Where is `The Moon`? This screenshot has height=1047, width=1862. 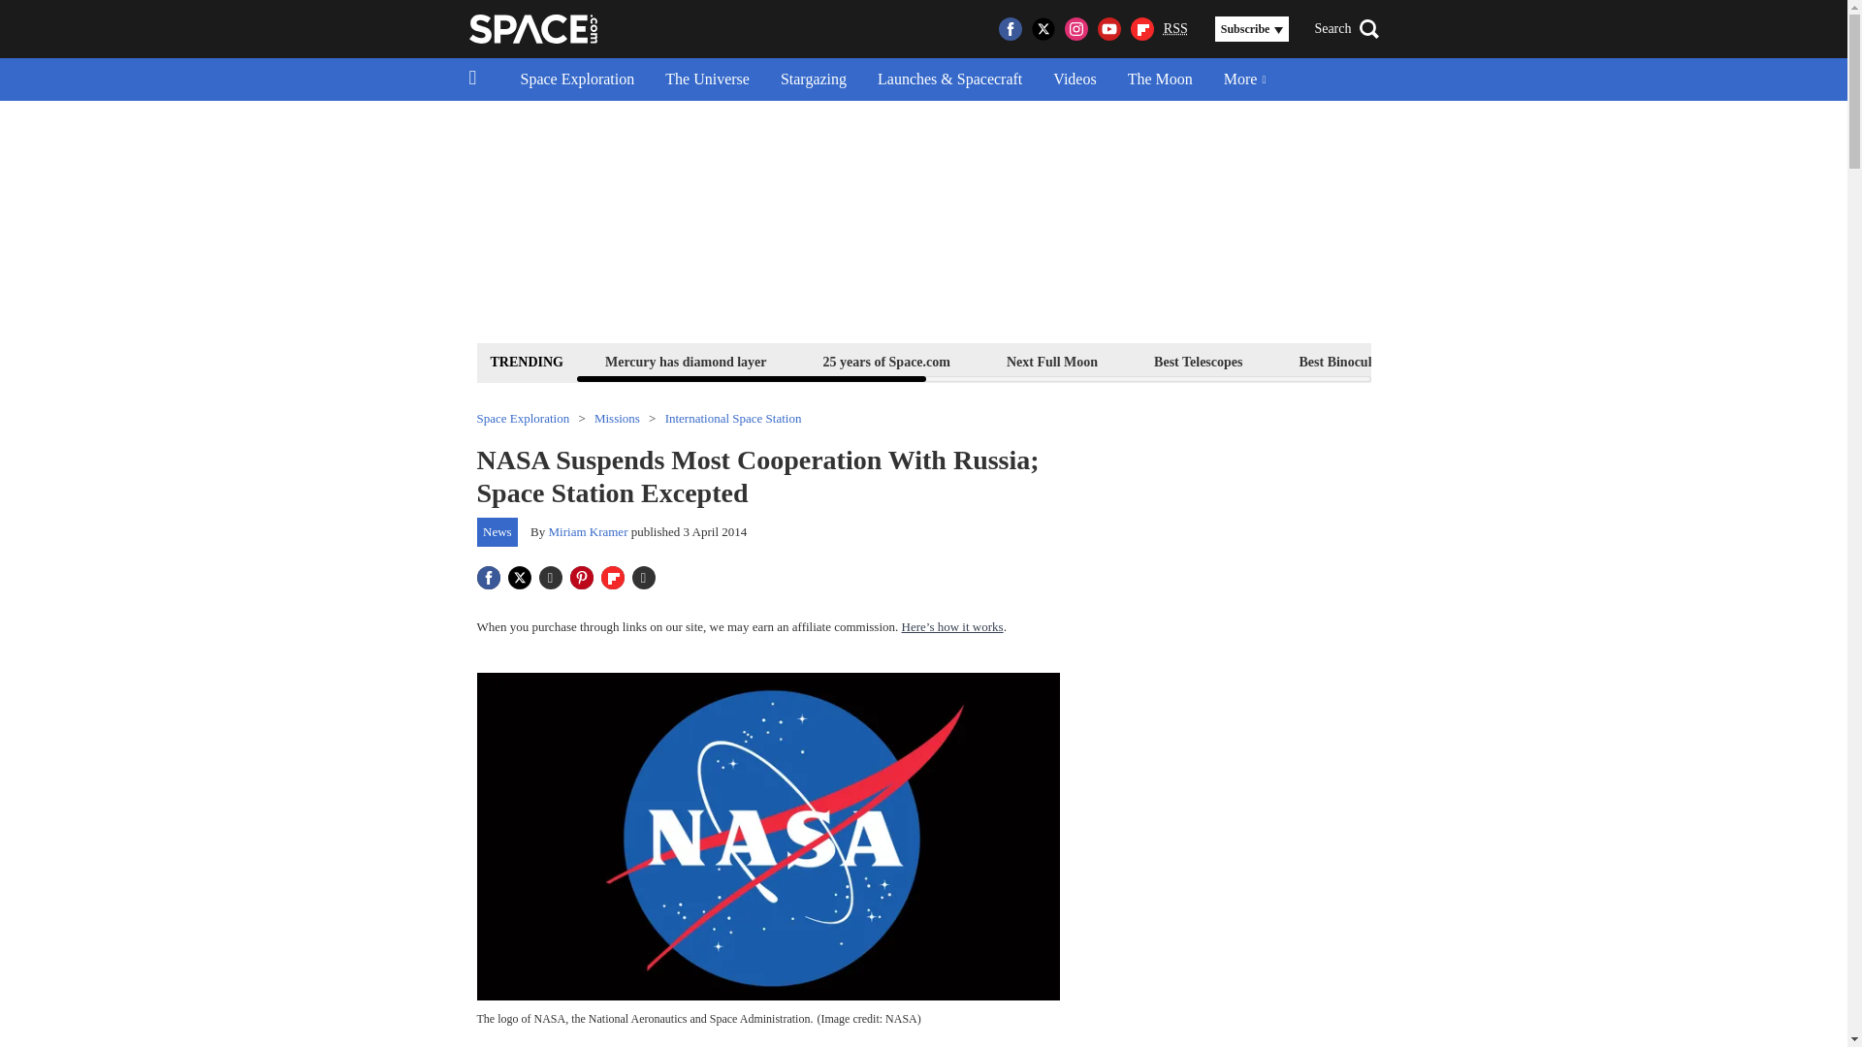 The Moon is located at coordinates (1160, 79).